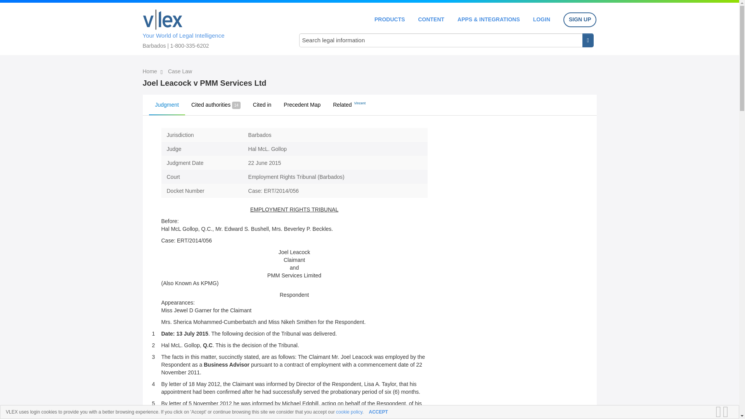  Describe the element at coordinates (580, 20) in the screenshot. I see `SIGN UP` at that location.